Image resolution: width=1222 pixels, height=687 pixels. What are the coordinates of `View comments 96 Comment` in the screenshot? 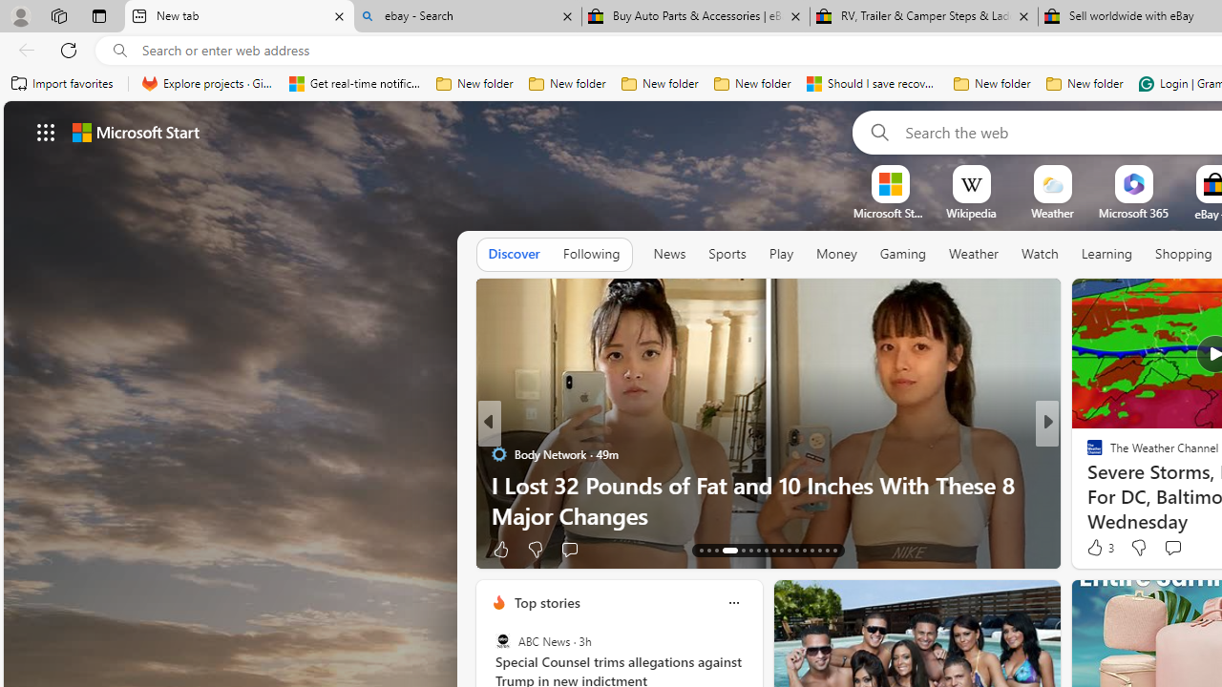 It's located at (591, 550).